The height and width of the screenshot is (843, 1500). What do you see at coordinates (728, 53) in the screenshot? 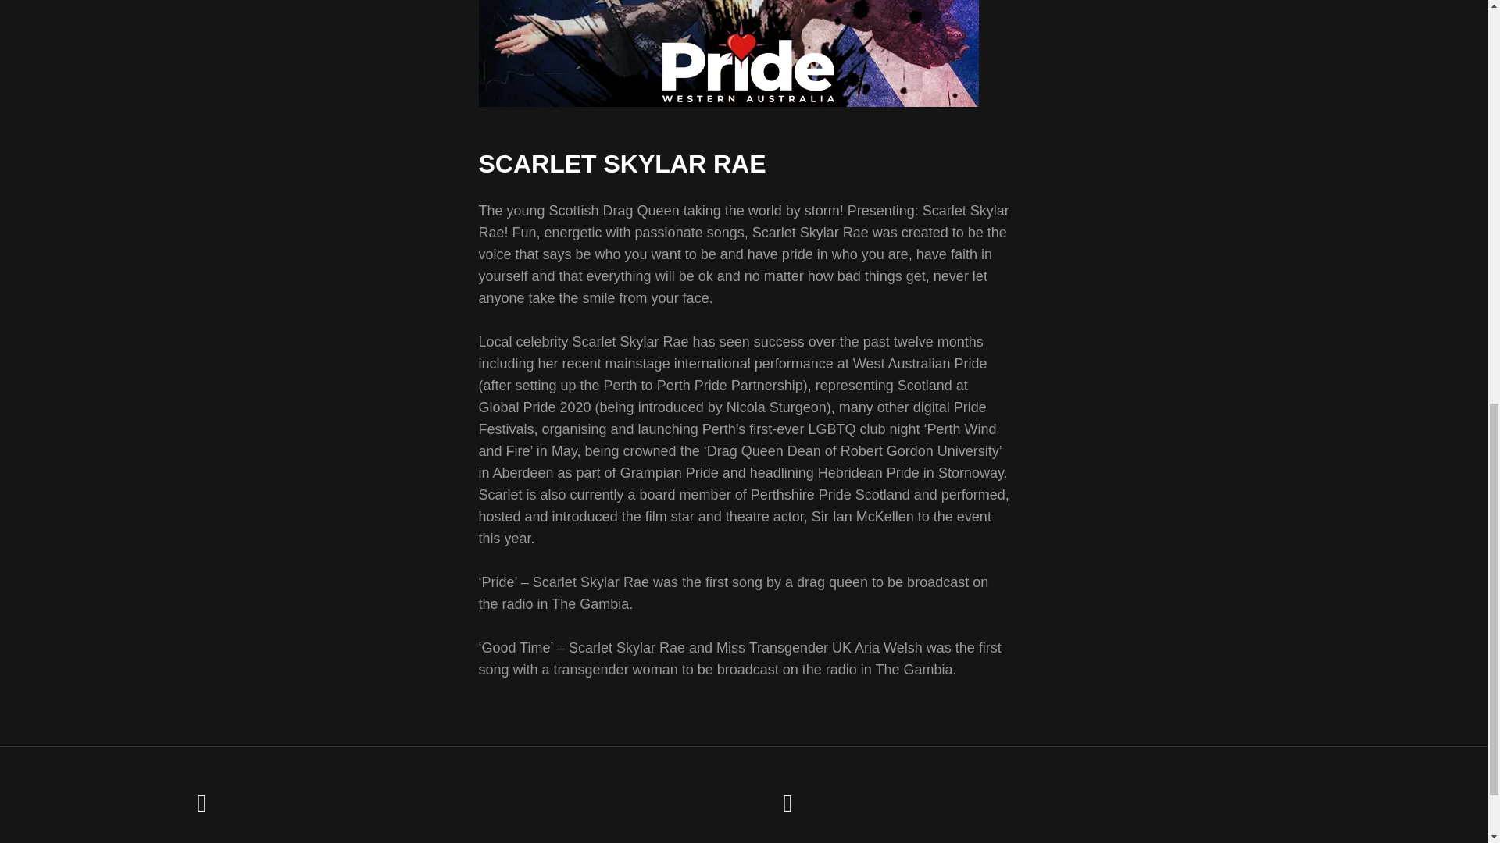
I see `scarlet scbp` at bounding box center [728, 53].